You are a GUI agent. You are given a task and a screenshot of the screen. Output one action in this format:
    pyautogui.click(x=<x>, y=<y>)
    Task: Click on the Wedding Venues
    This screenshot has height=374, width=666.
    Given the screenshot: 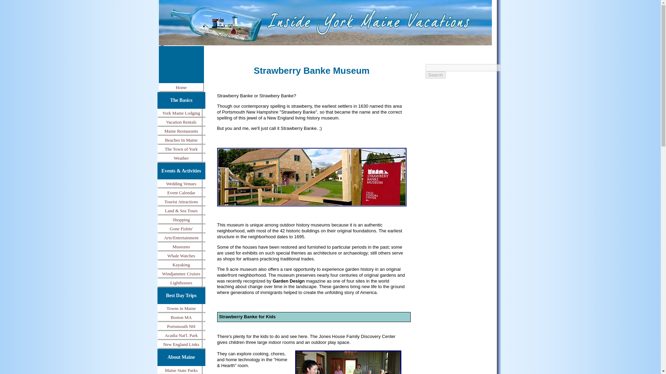 What is the action you would take?
    pyautogui.click(x=181, y=184)
    